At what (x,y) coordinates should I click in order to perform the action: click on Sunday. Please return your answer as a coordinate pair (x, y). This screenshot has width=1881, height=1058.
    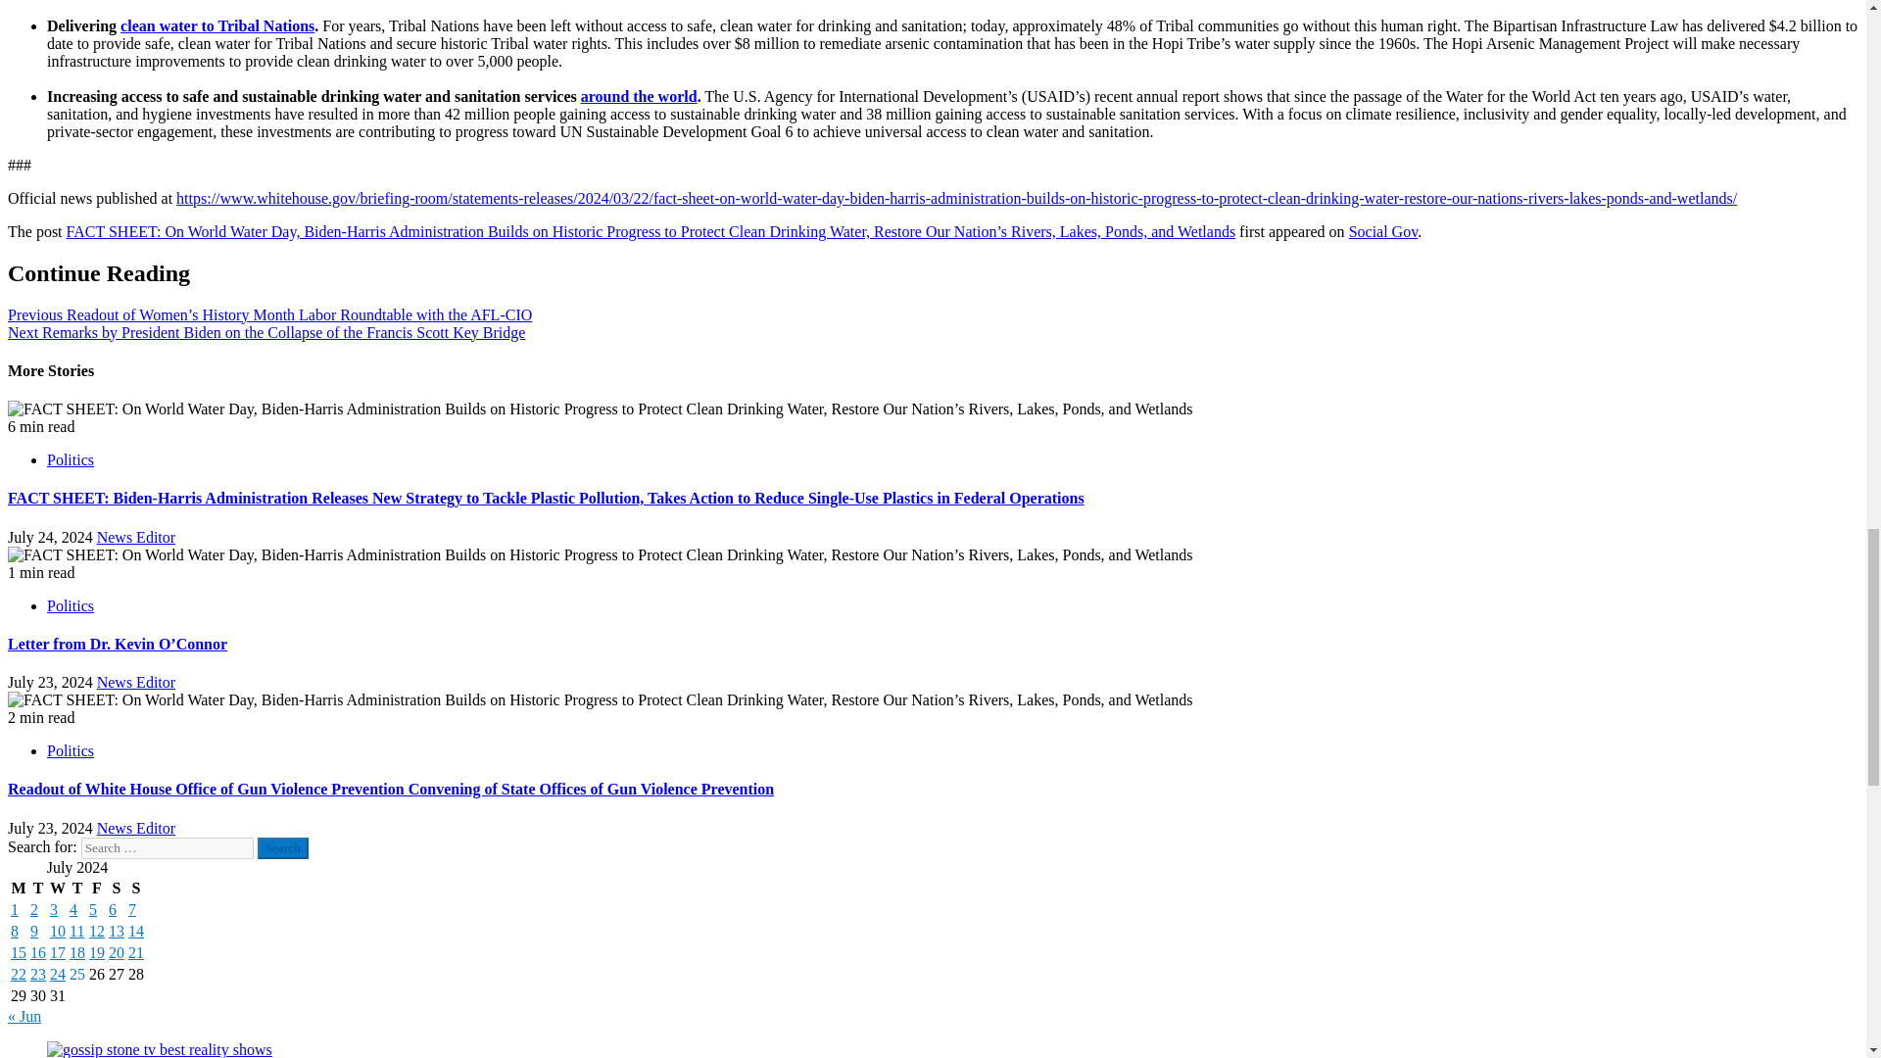
    Looking at the image, I should click on (135, 888).